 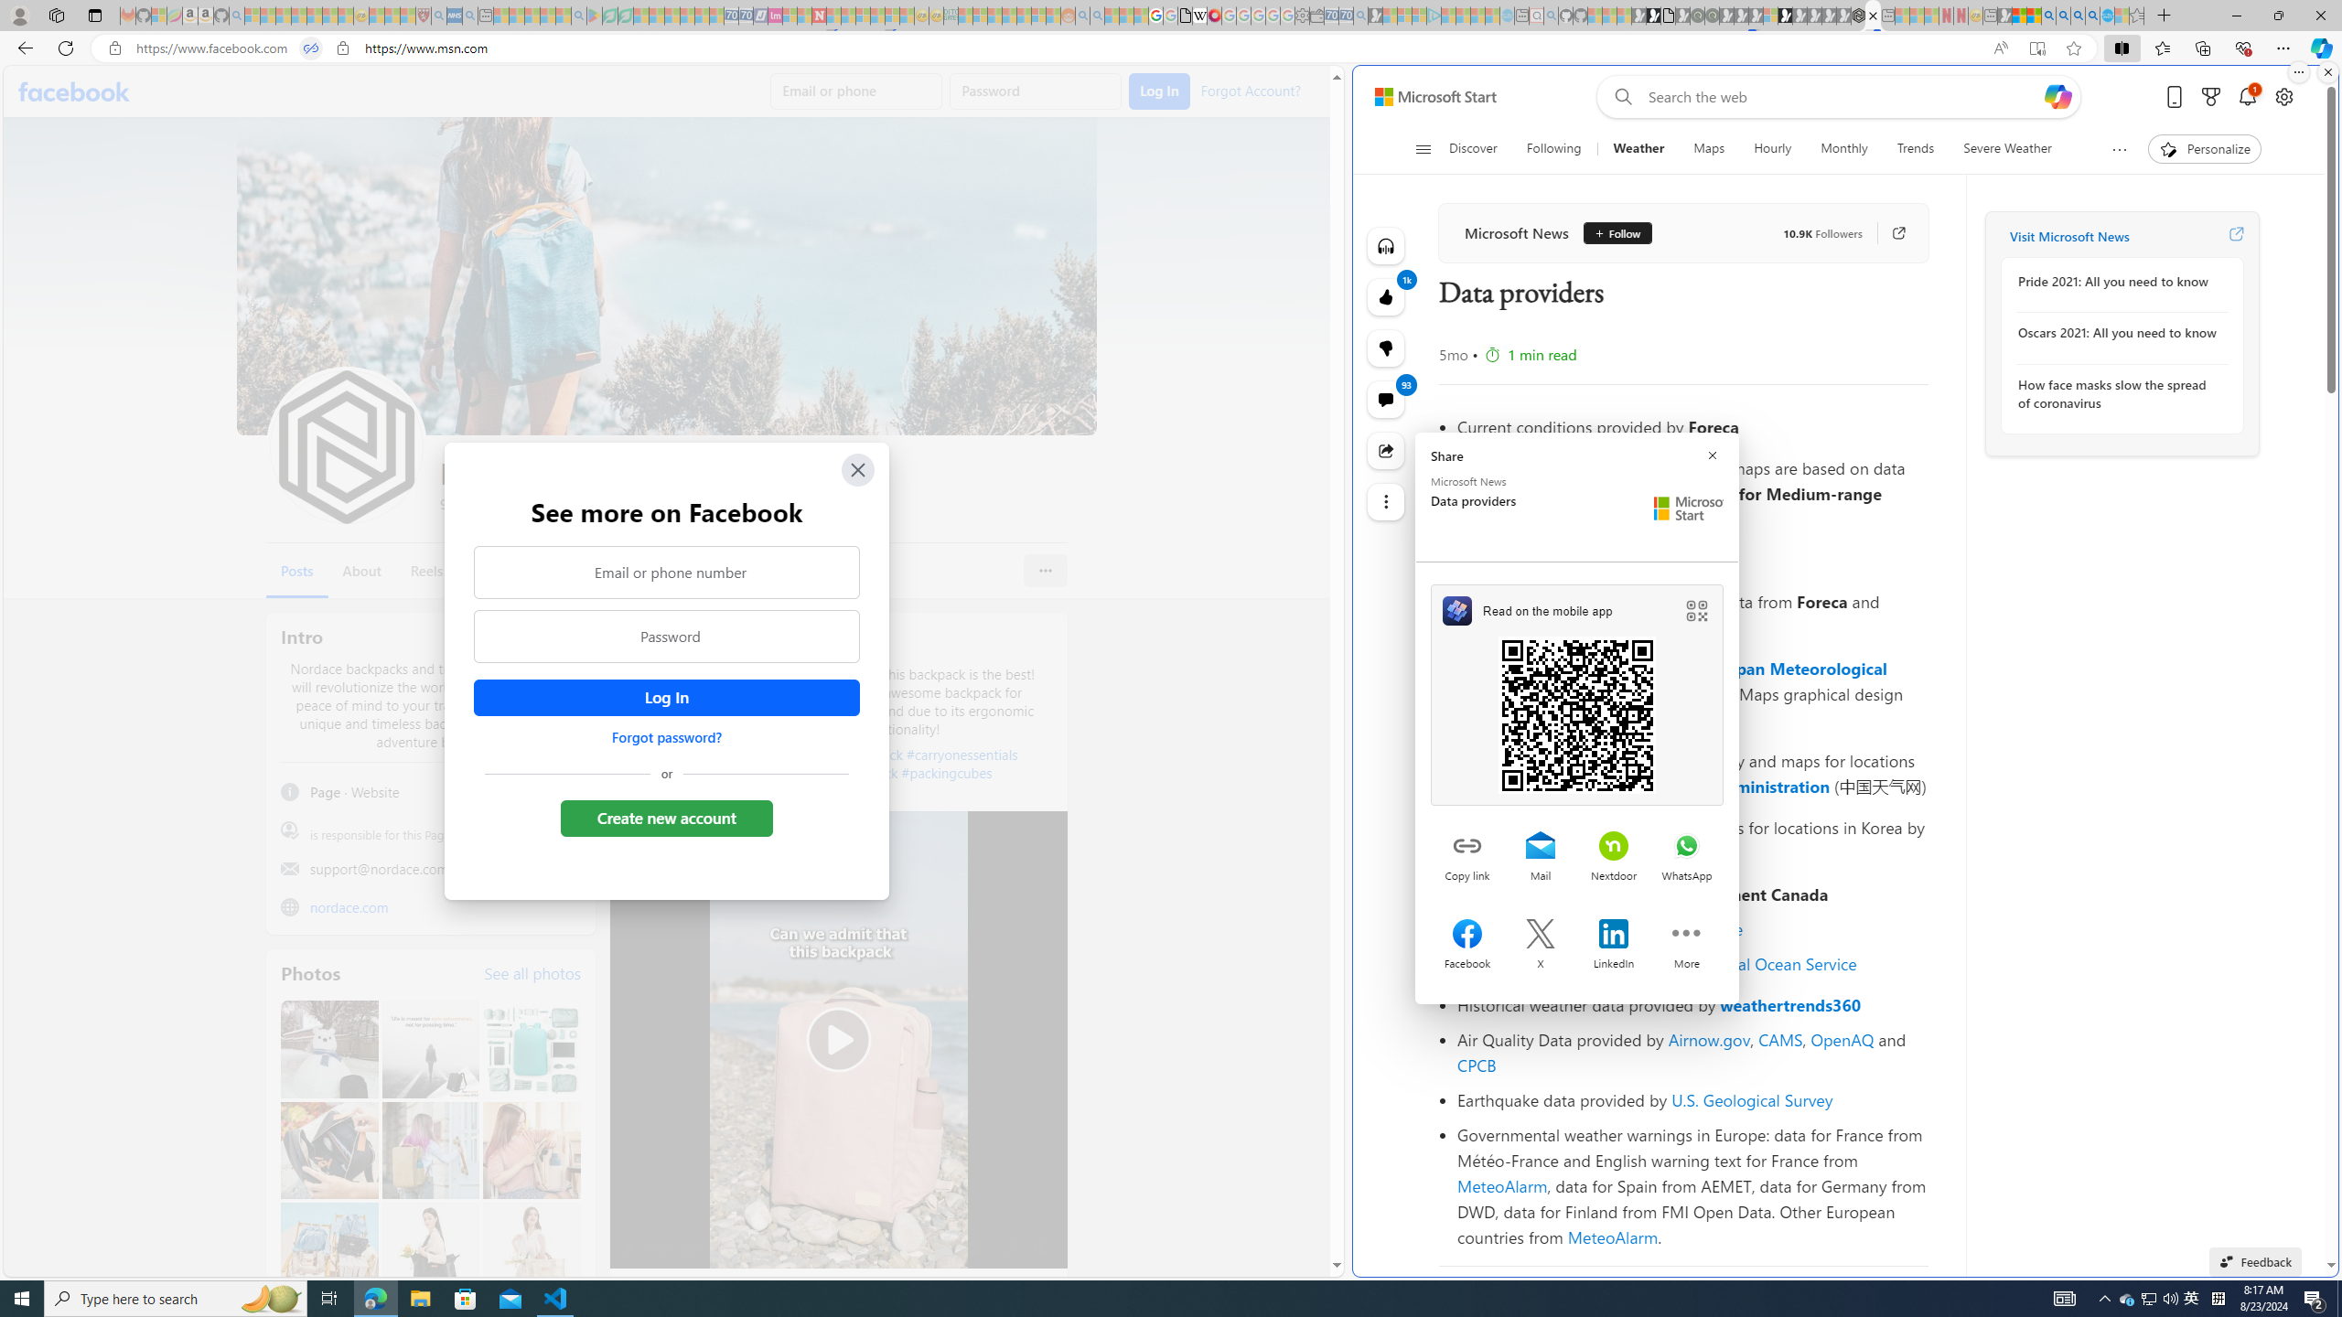 What do you see at coordinates (667, 572) in the screenshot?
I see `Email or phone number` at bounding box center [667, 572].